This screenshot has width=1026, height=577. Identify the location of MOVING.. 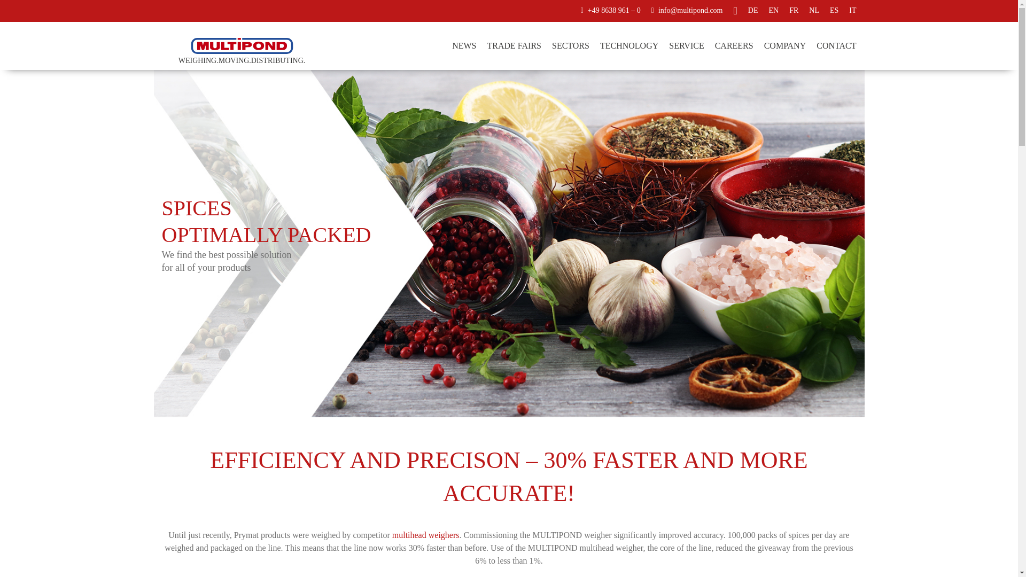
(235, 61).